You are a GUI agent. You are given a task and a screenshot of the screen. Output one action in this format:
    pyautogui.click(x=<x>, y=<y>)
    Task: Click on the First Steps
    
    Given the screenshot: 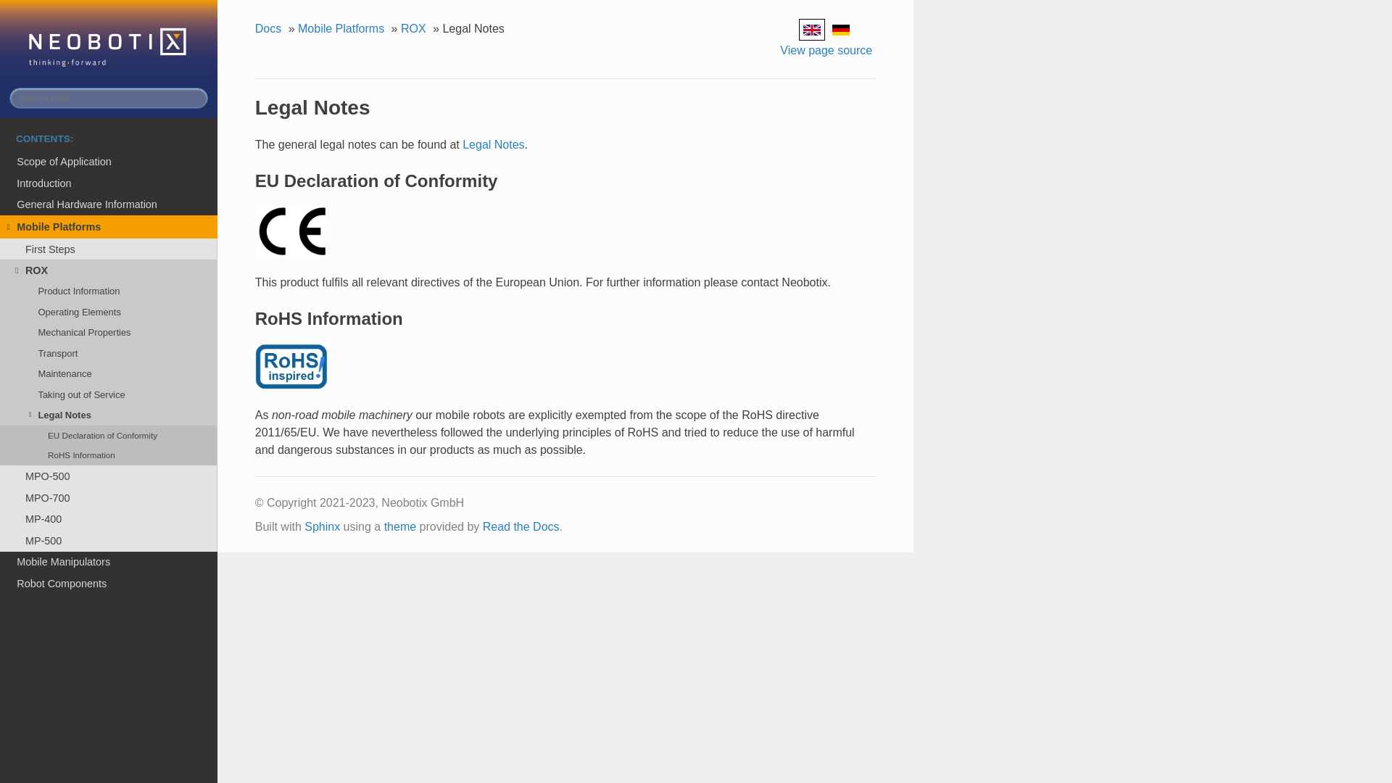 What is the action you would take?
    pyautogui.click(x=109, y=249)
    